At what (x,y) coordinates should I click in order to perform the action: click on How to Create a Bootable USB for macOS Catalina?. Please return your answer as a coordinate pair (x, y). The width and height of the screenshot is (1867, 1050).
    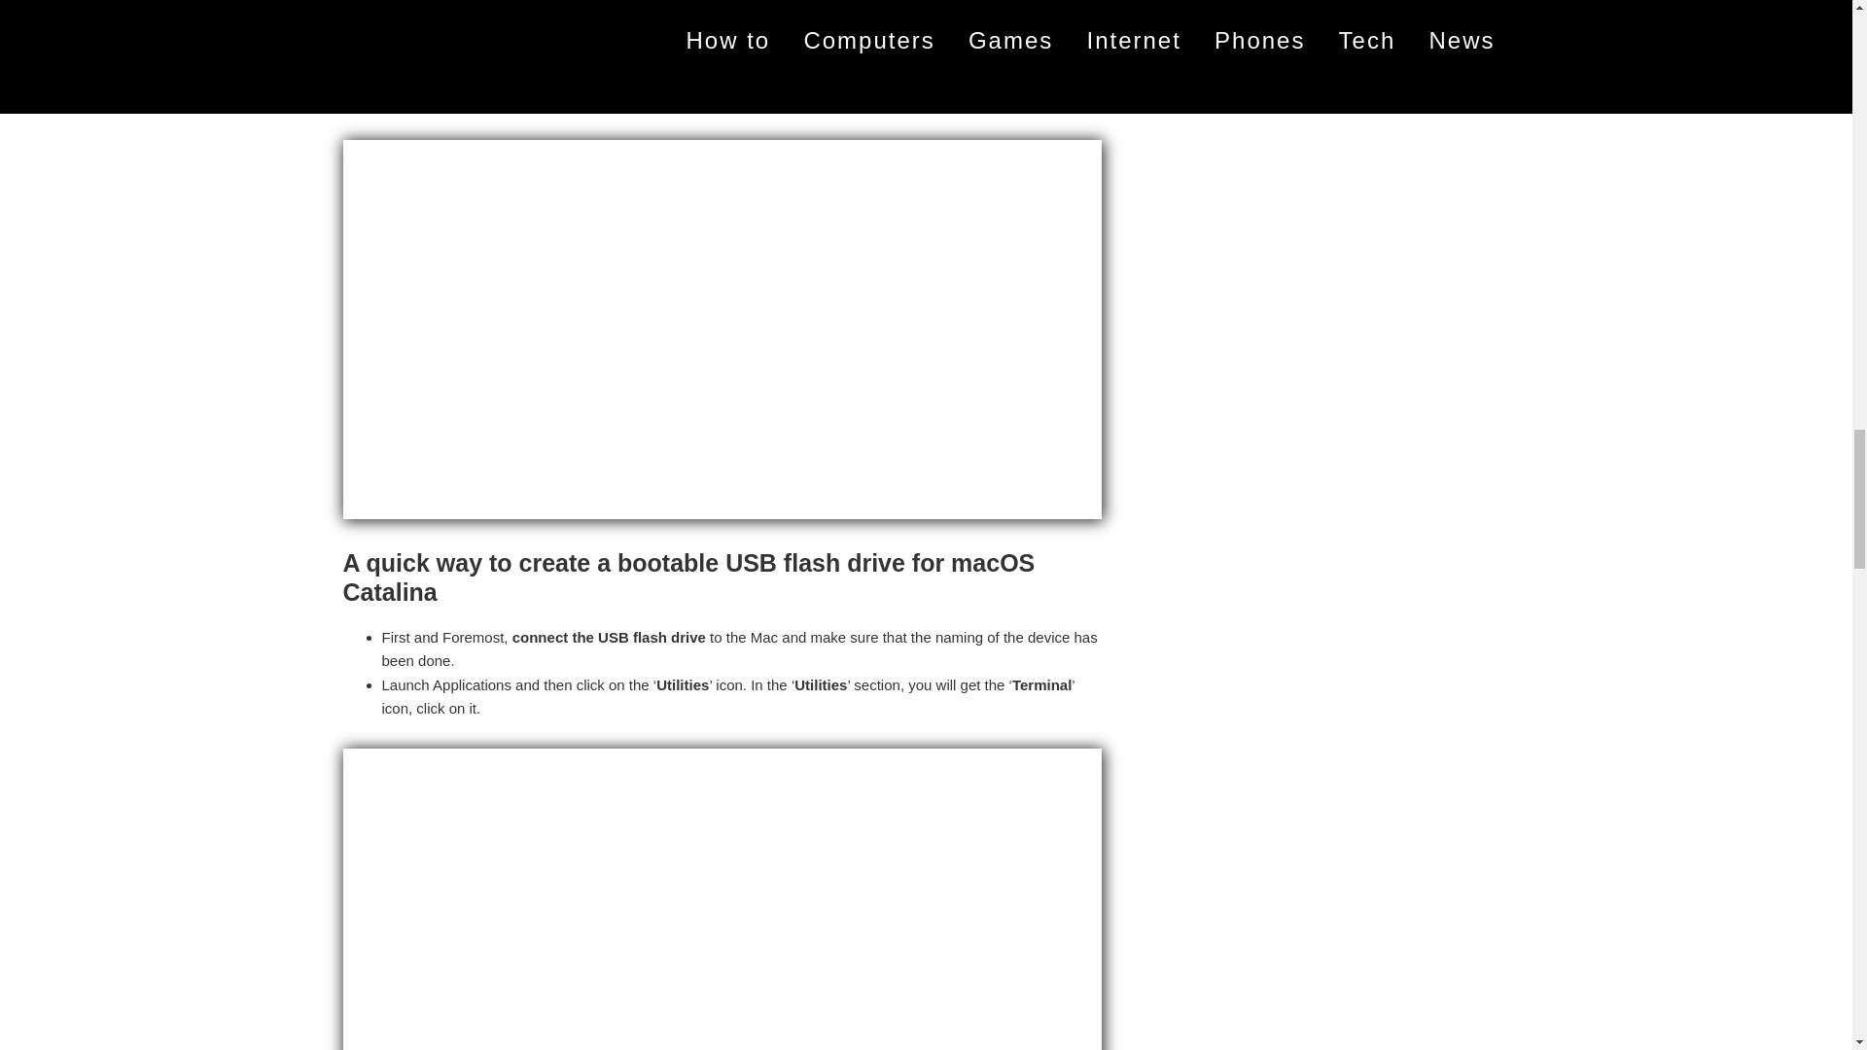
    Looking at the image, I should click on (722, 17).